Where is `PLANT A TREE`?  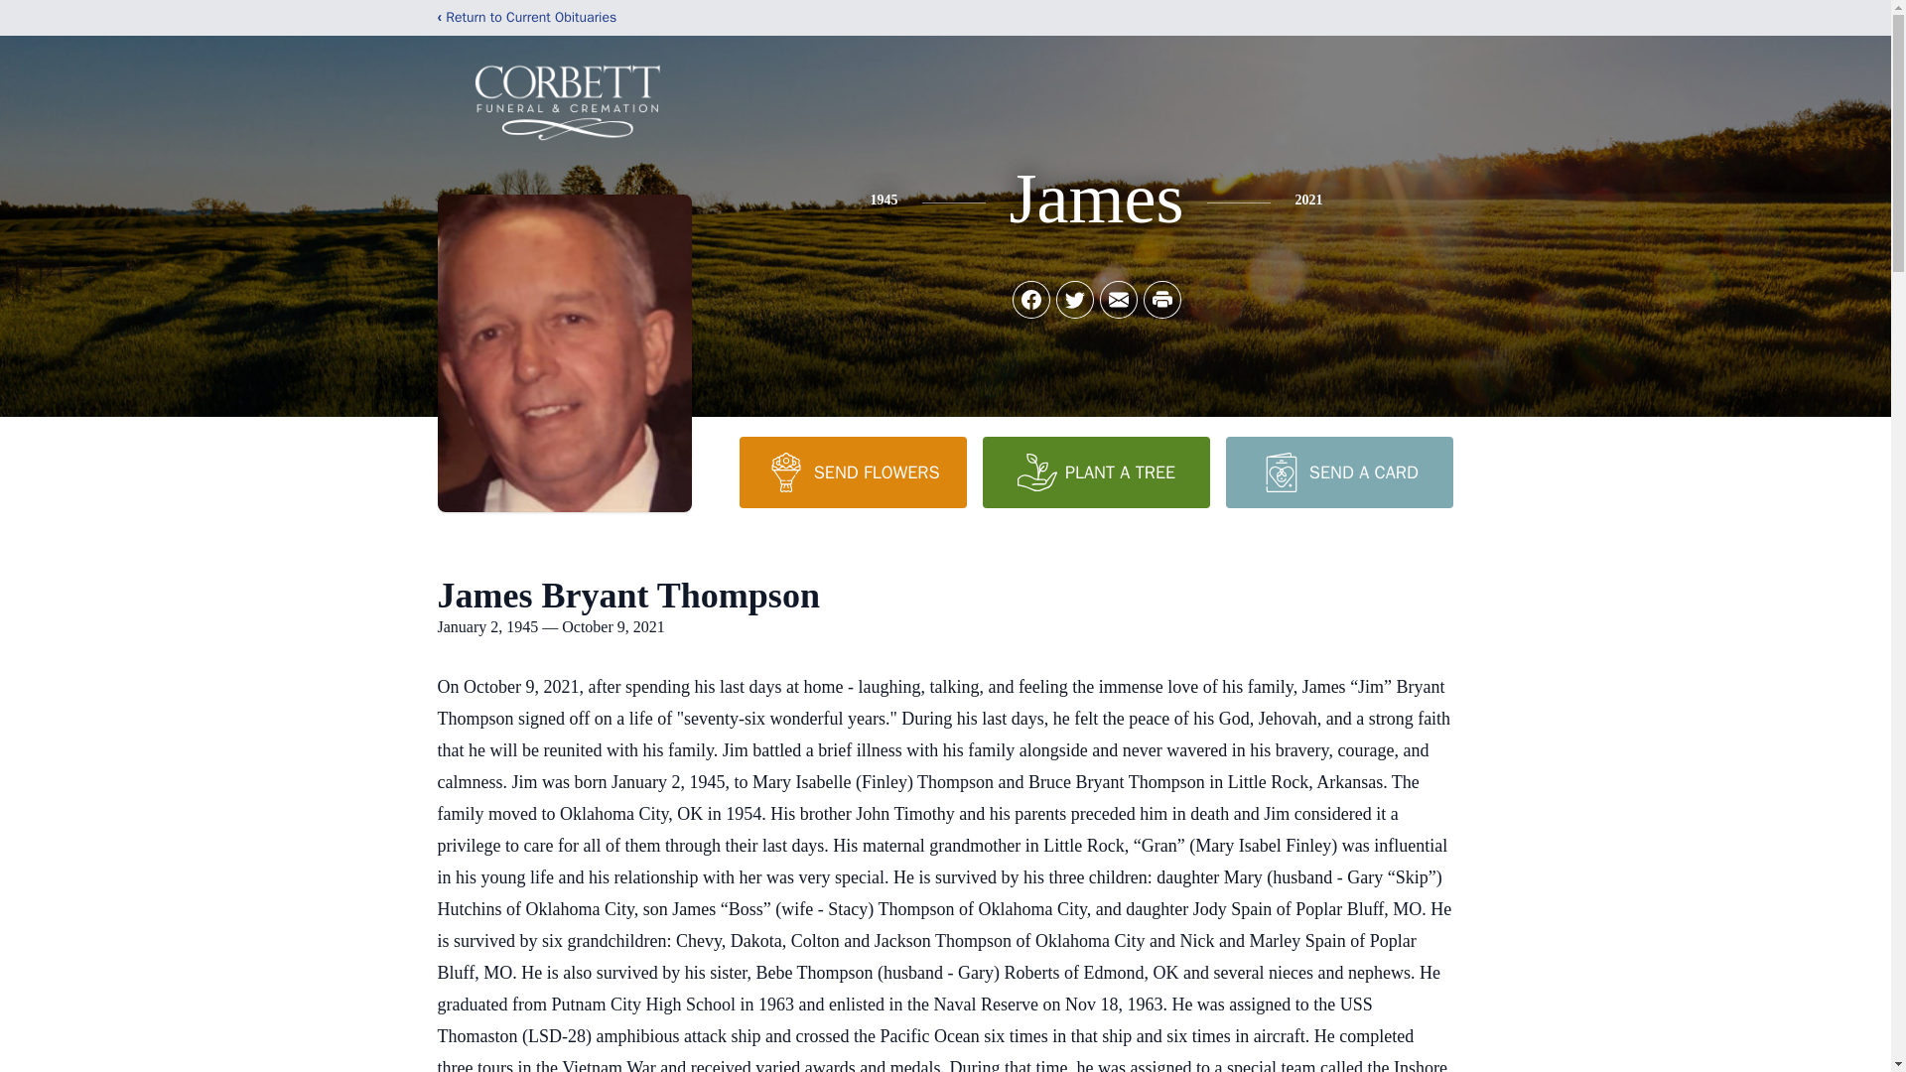
PLANT A TREE is located at coordinates (1096, 471).